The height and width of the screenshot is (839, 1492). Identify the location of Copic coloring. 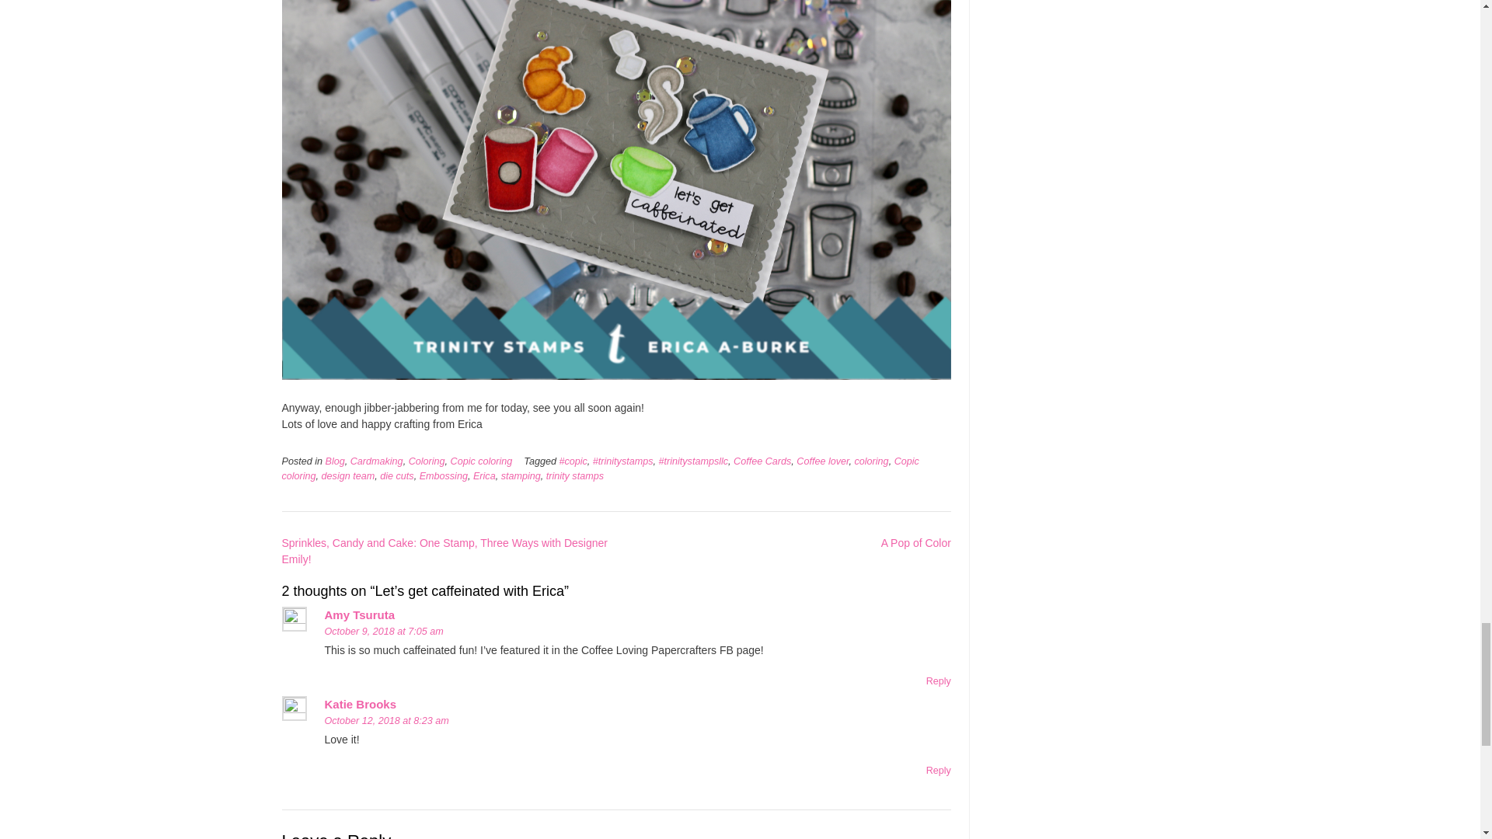
(600, 468).